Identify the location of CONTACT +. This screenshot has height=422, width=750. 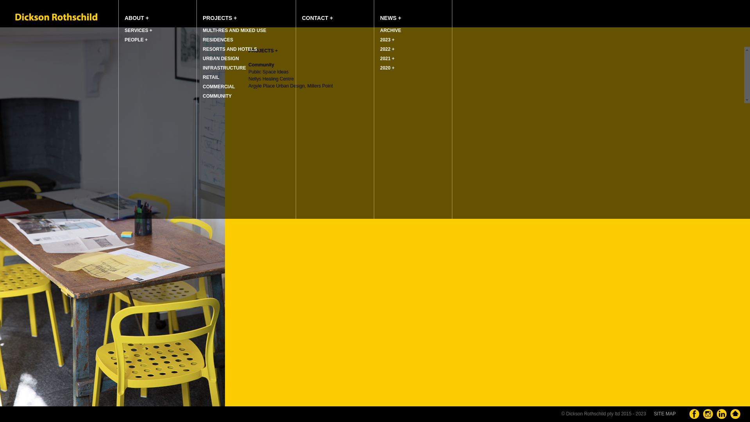
(335, 13).